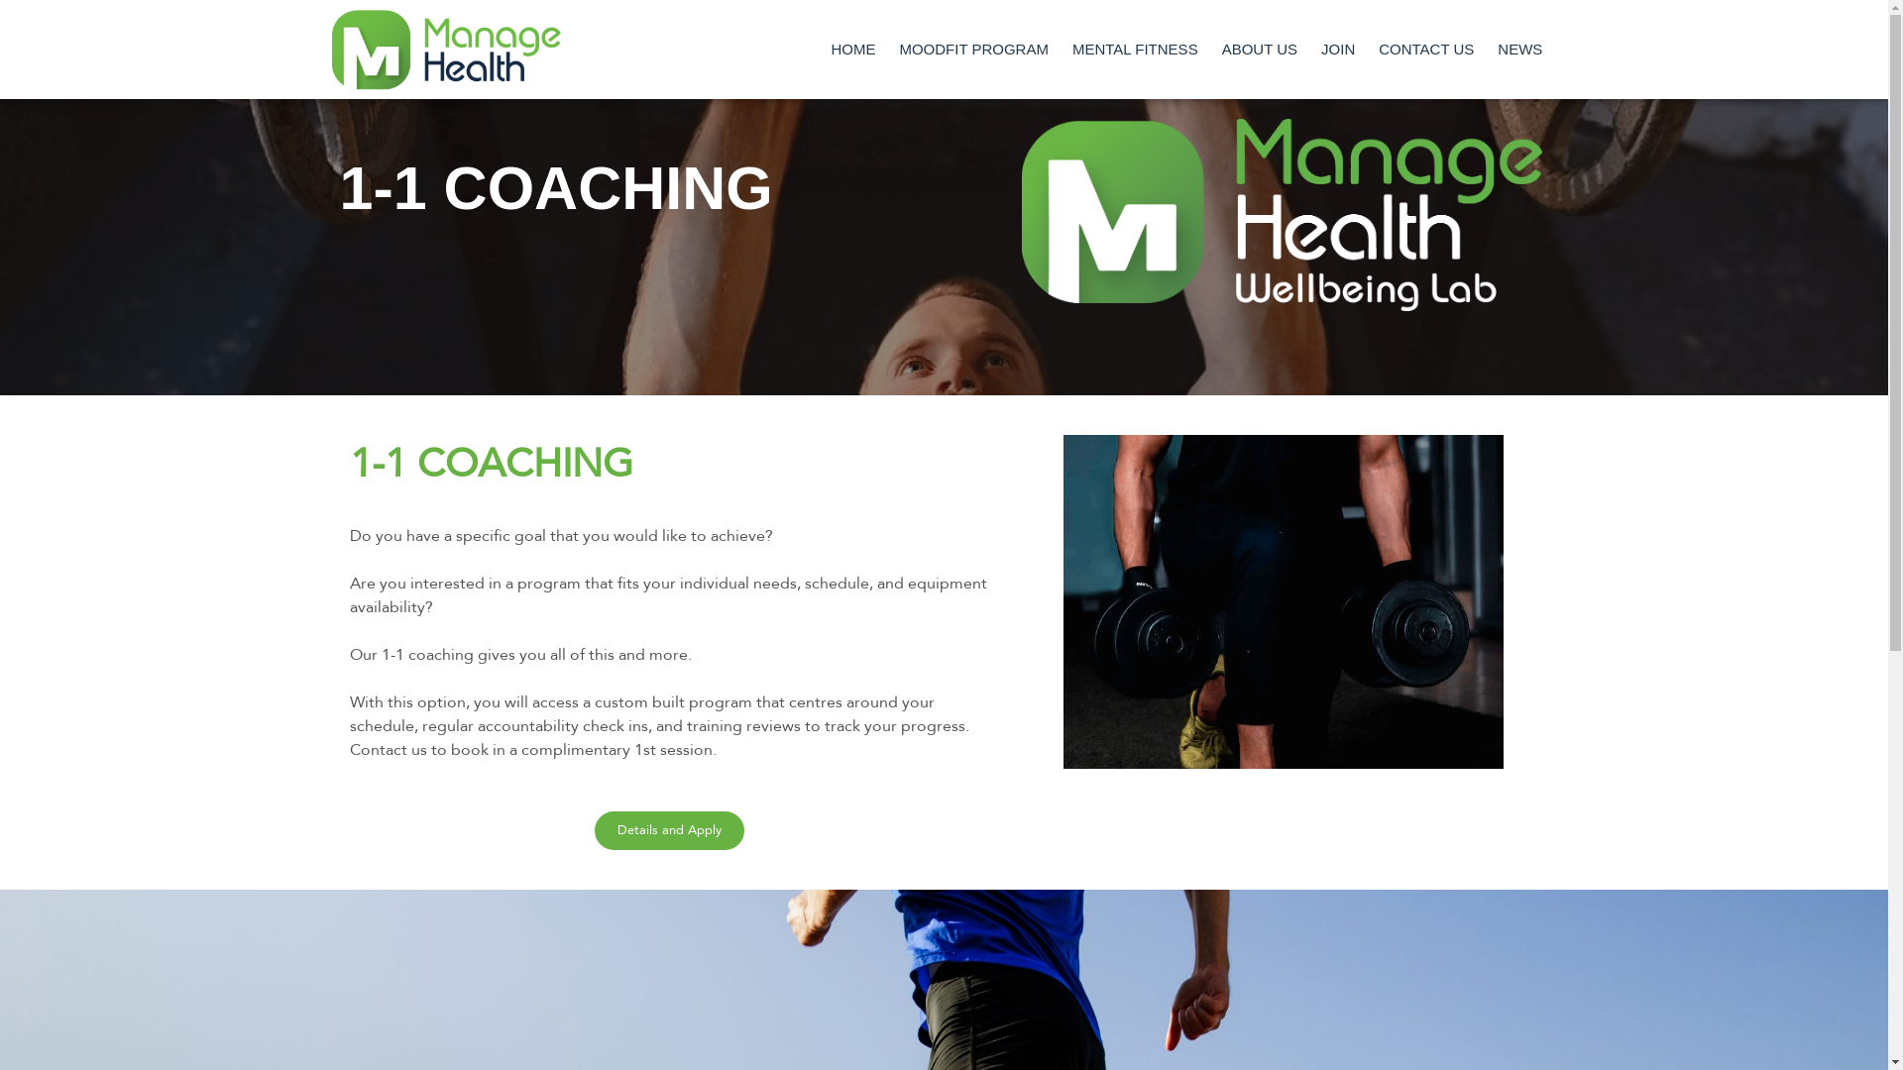  Describe the element at coordinates (1520, 50) in the screenshot. I see `NEWS` at that location.